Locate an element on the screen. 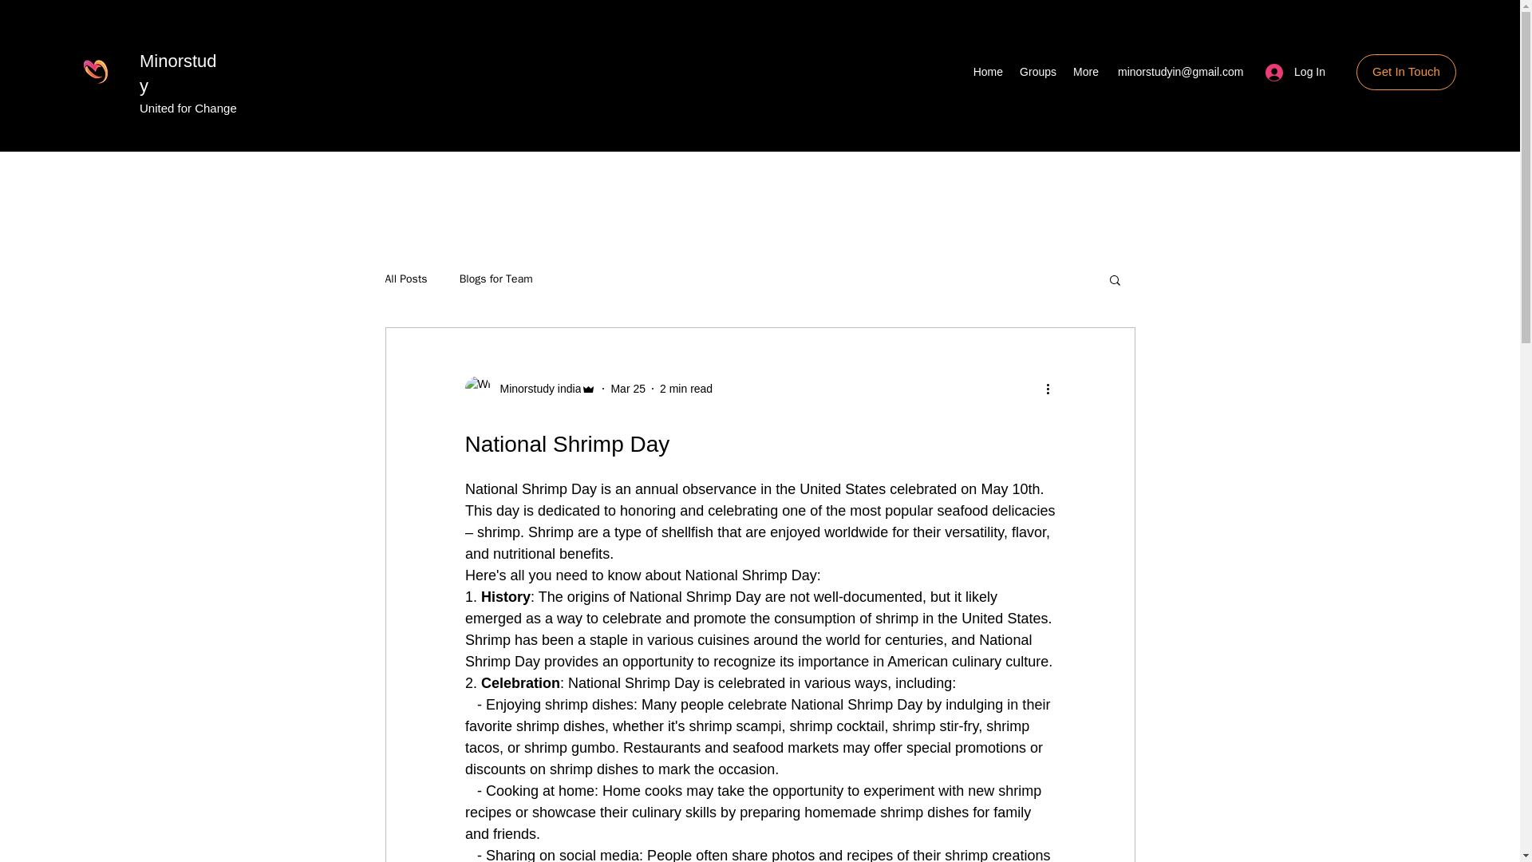  Blogs for Team is located at coordinates (496, 279).